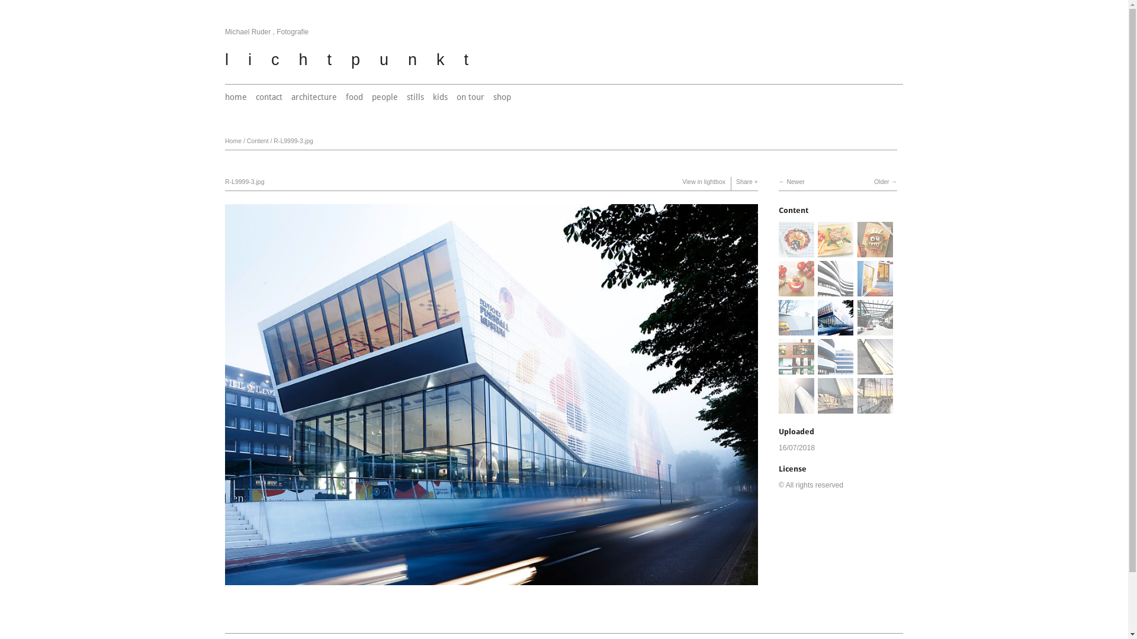 This screenshot has width=1137, height=639. Describe the element at coordinates (875, 329) in the screenshot. I see `View R-L7567.jpg` at that location.